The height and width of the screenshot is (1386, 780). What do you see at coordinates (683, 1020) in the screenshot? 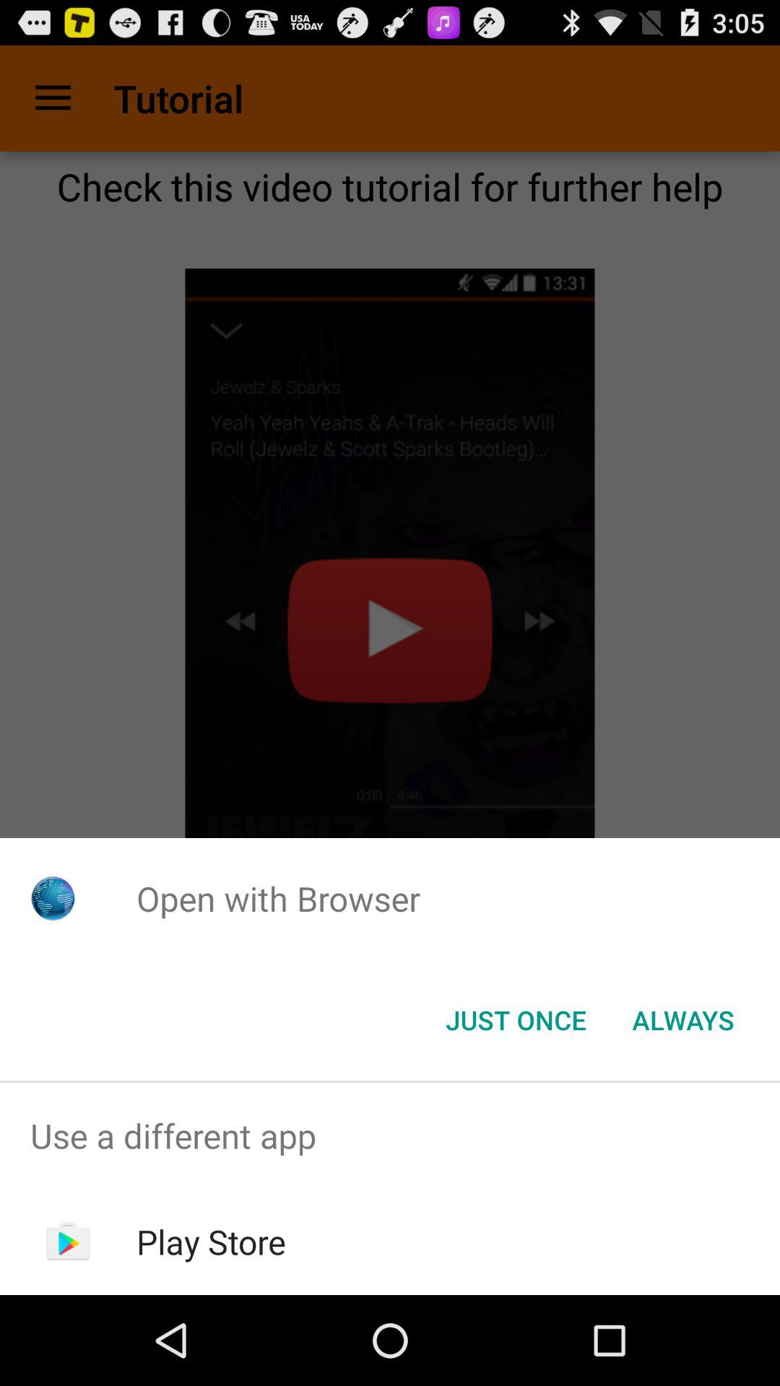
I see `select the always` at bounding box center [683, 1020].